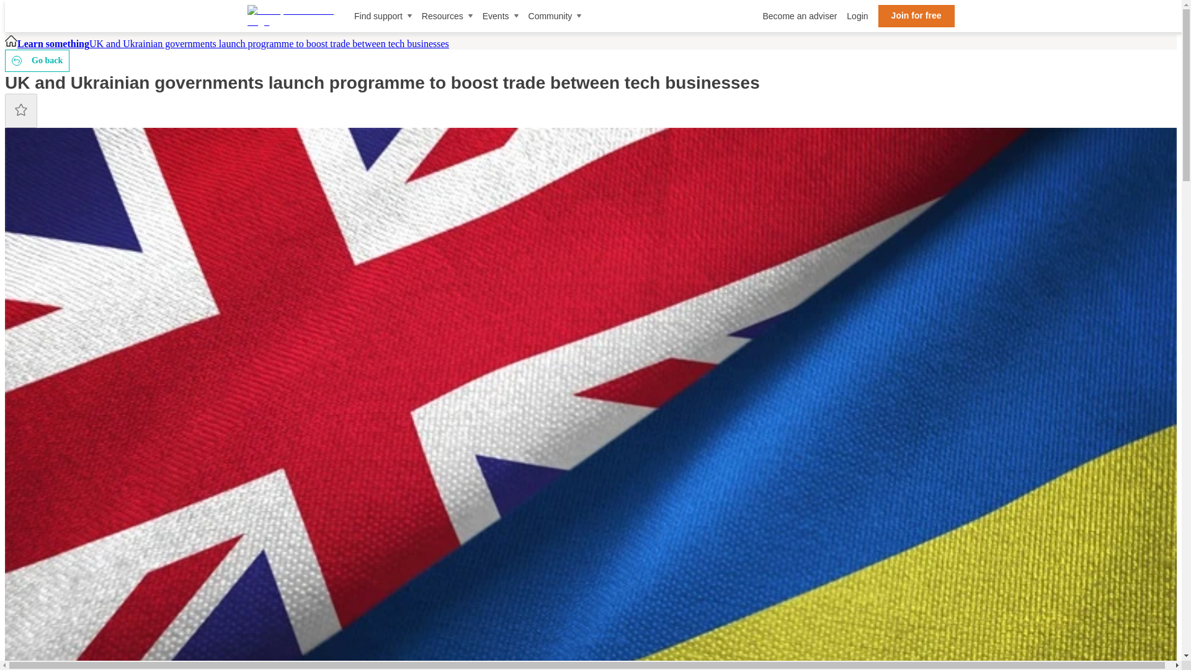 The width and height of the screenshot is (1191, 670). Describe the element at coordinates (555, 16) in the screenshot. I see `Community` at that location.